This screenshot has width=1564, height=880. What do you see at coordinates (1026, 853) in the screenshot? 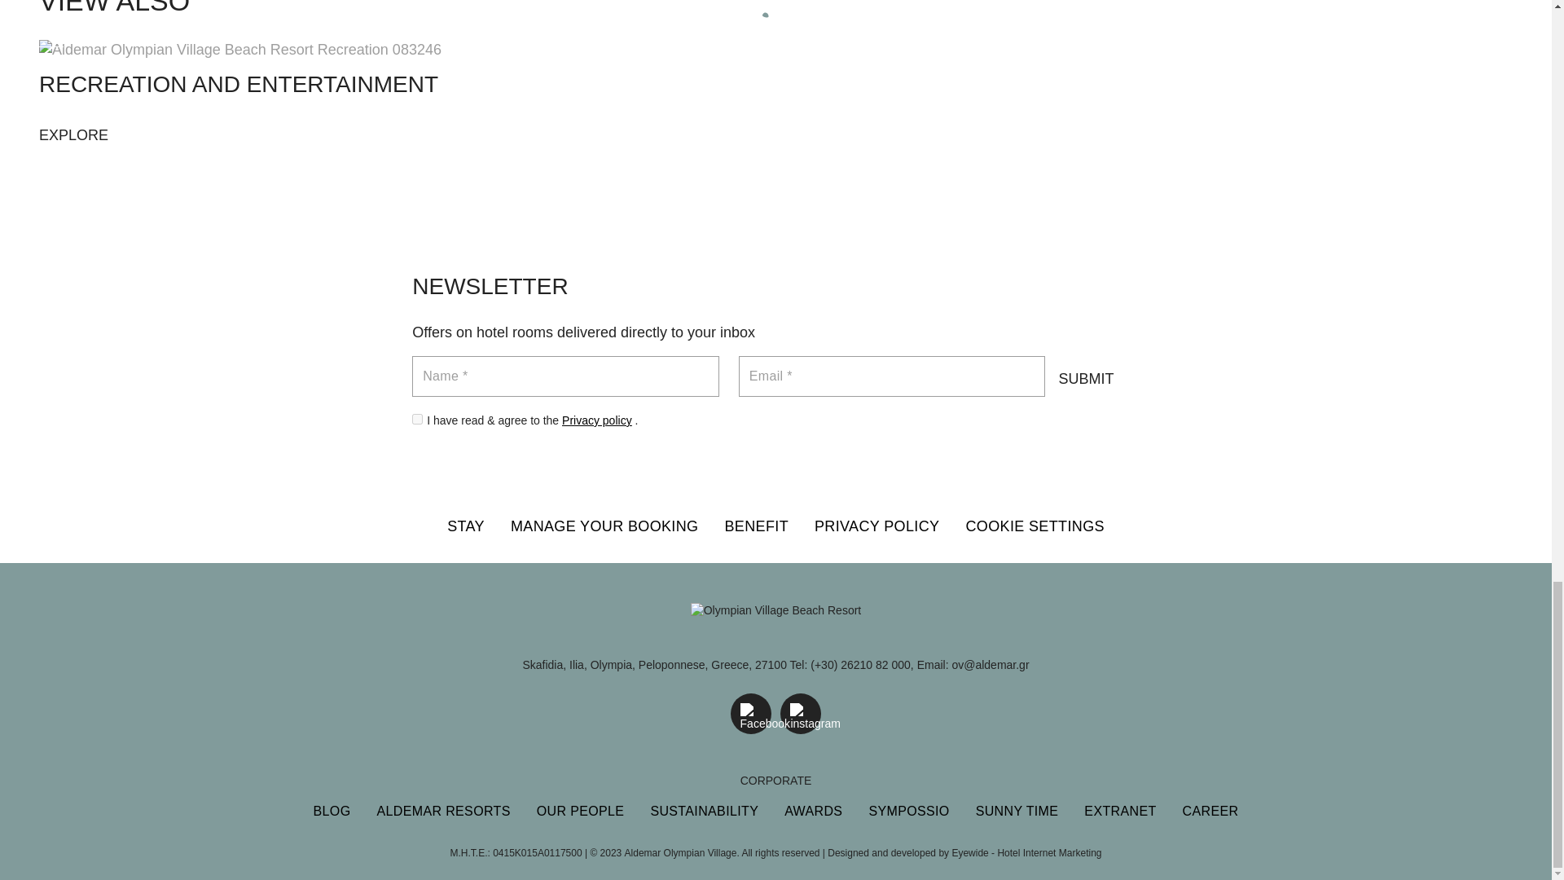
I see `Eyewide - Hotel Internet Marketing` at bounding box center [1026, 853].